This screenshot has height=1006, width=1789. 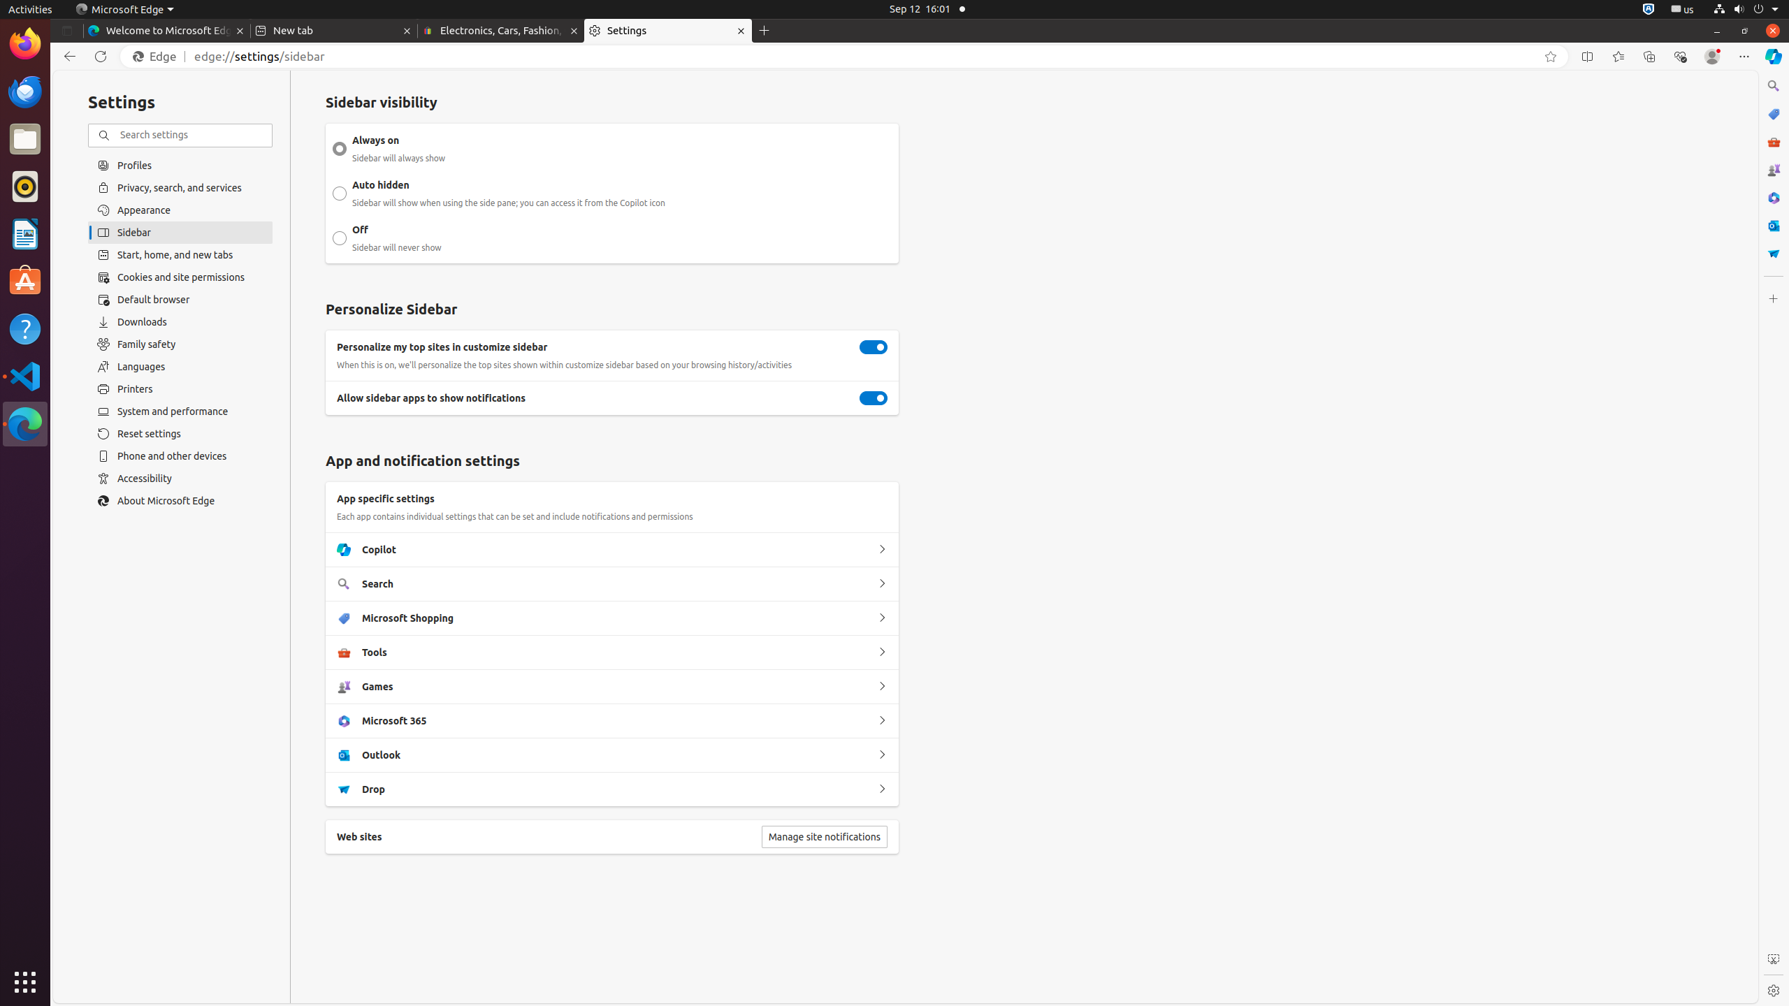 What do you see at coordinates (180, 479) in the screenshot?
I see `Accessibility` at bounding box center [180, 479].